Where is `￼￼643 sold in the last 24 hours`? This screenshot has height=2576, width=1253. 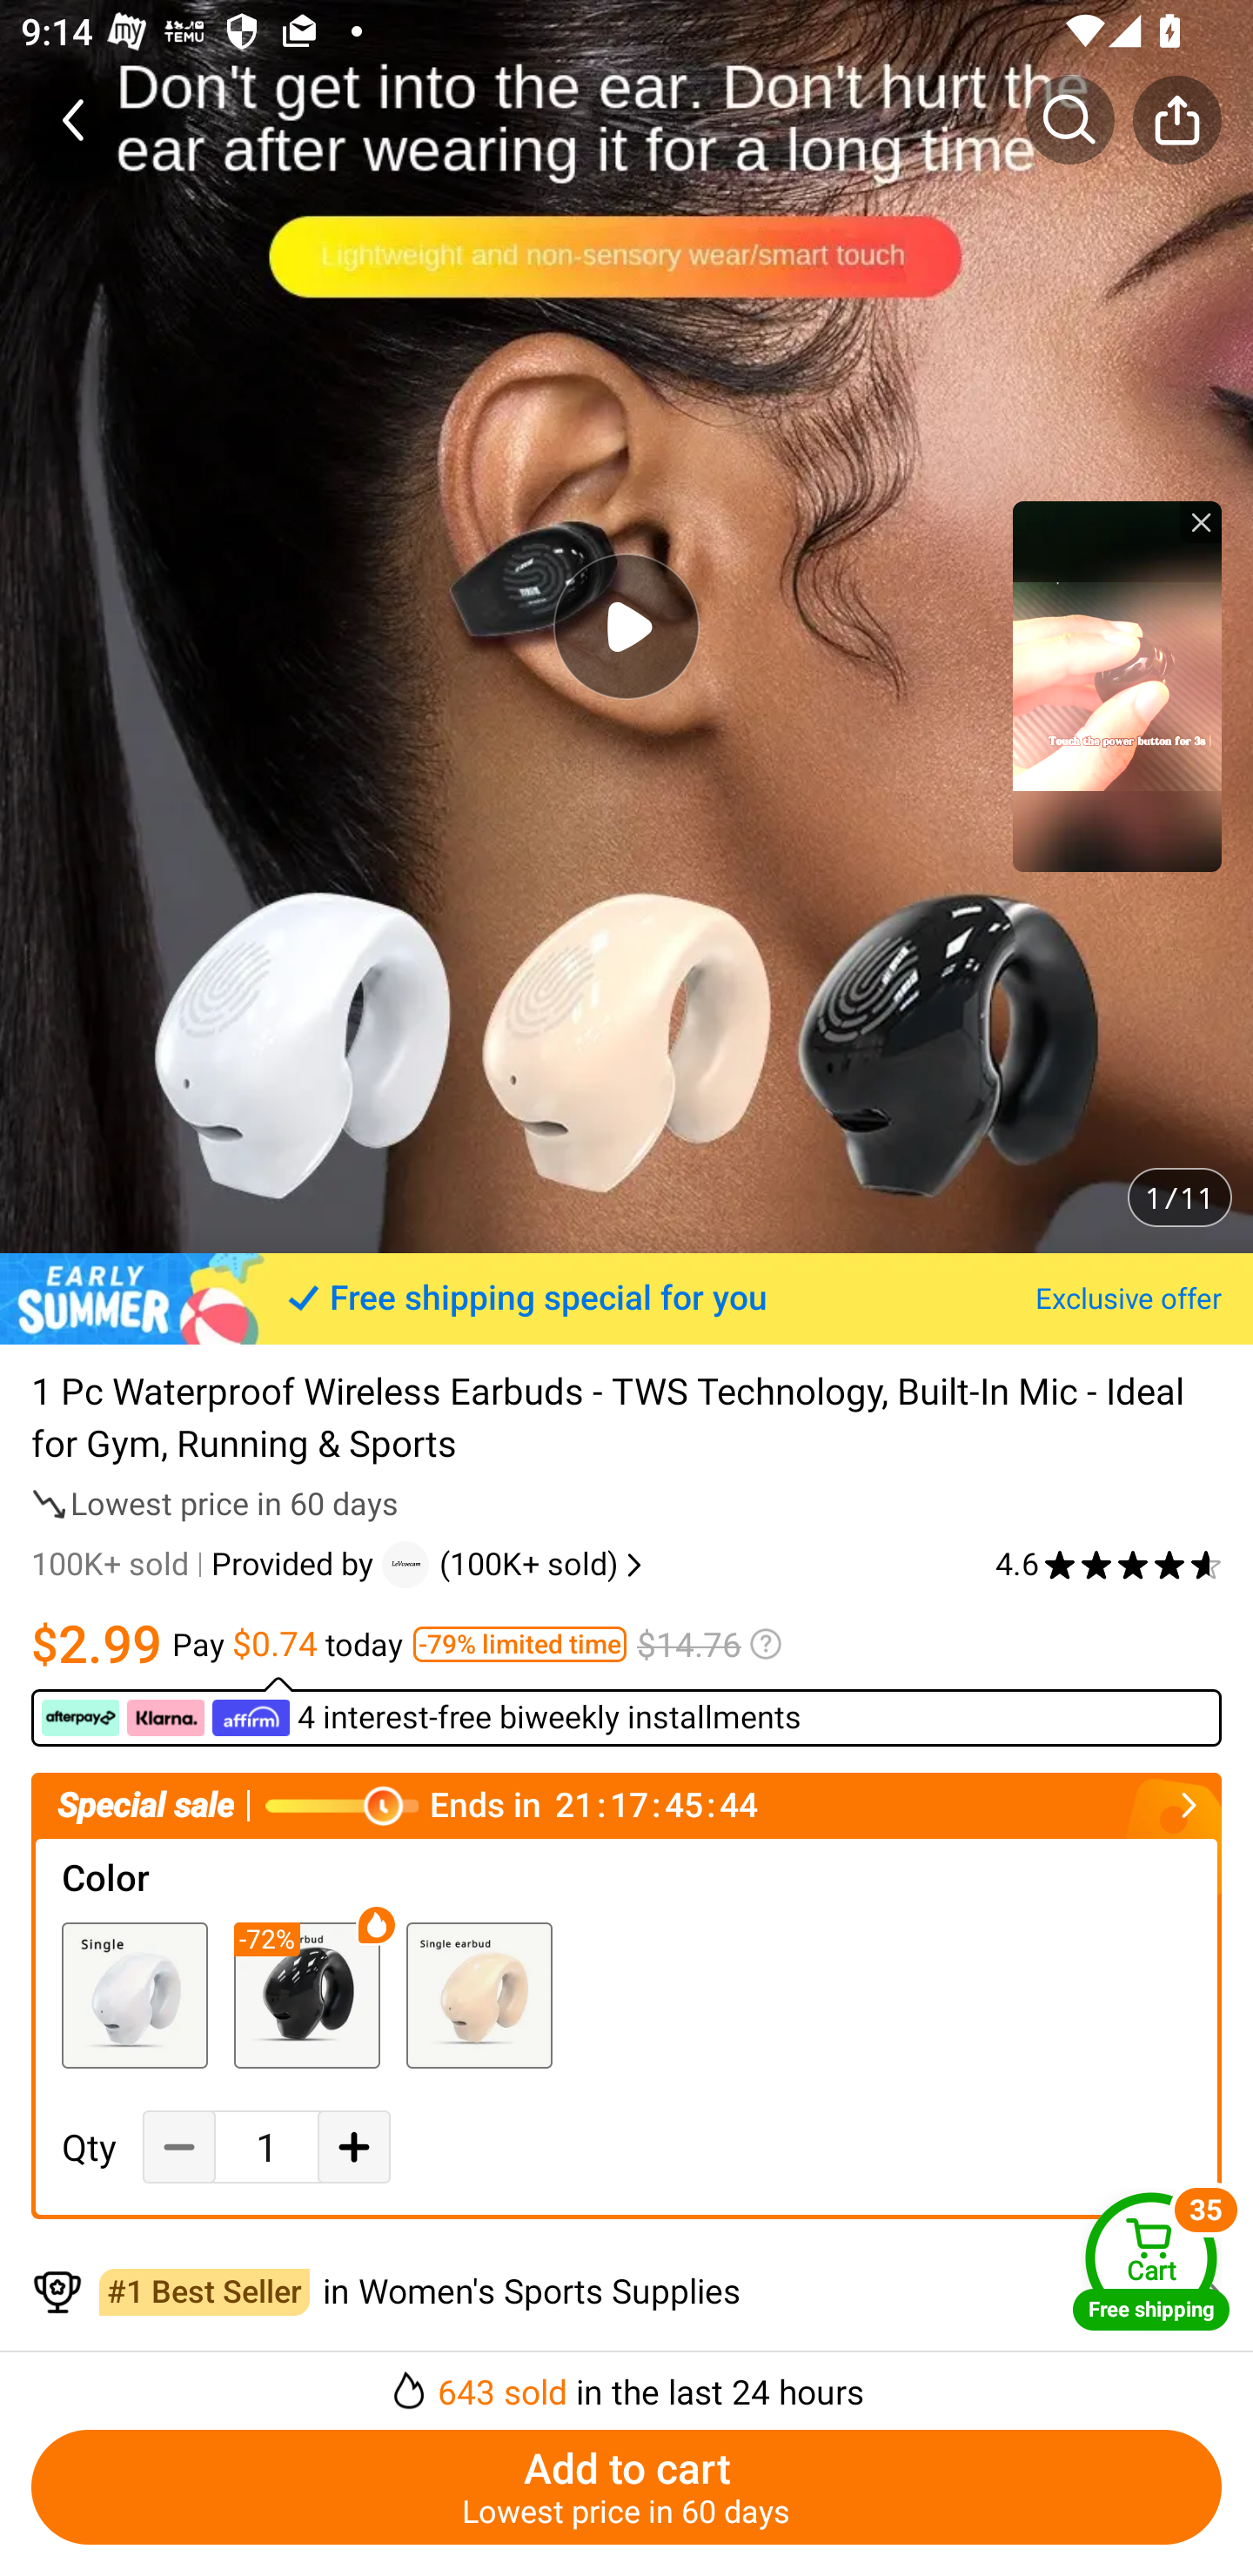 ￼￼643 sold in the last 24 hours is located at coordinates (626, 2383).